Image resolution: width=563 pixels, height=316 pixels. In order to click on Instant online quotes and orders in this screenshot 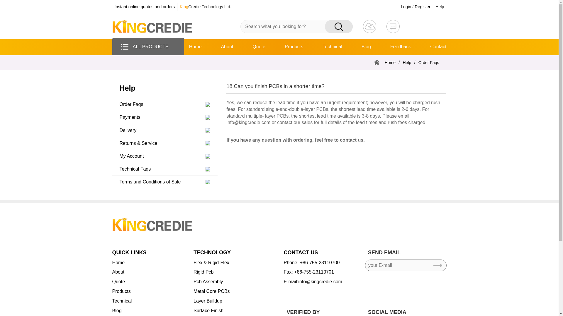, I will do `click(144, 7)`.